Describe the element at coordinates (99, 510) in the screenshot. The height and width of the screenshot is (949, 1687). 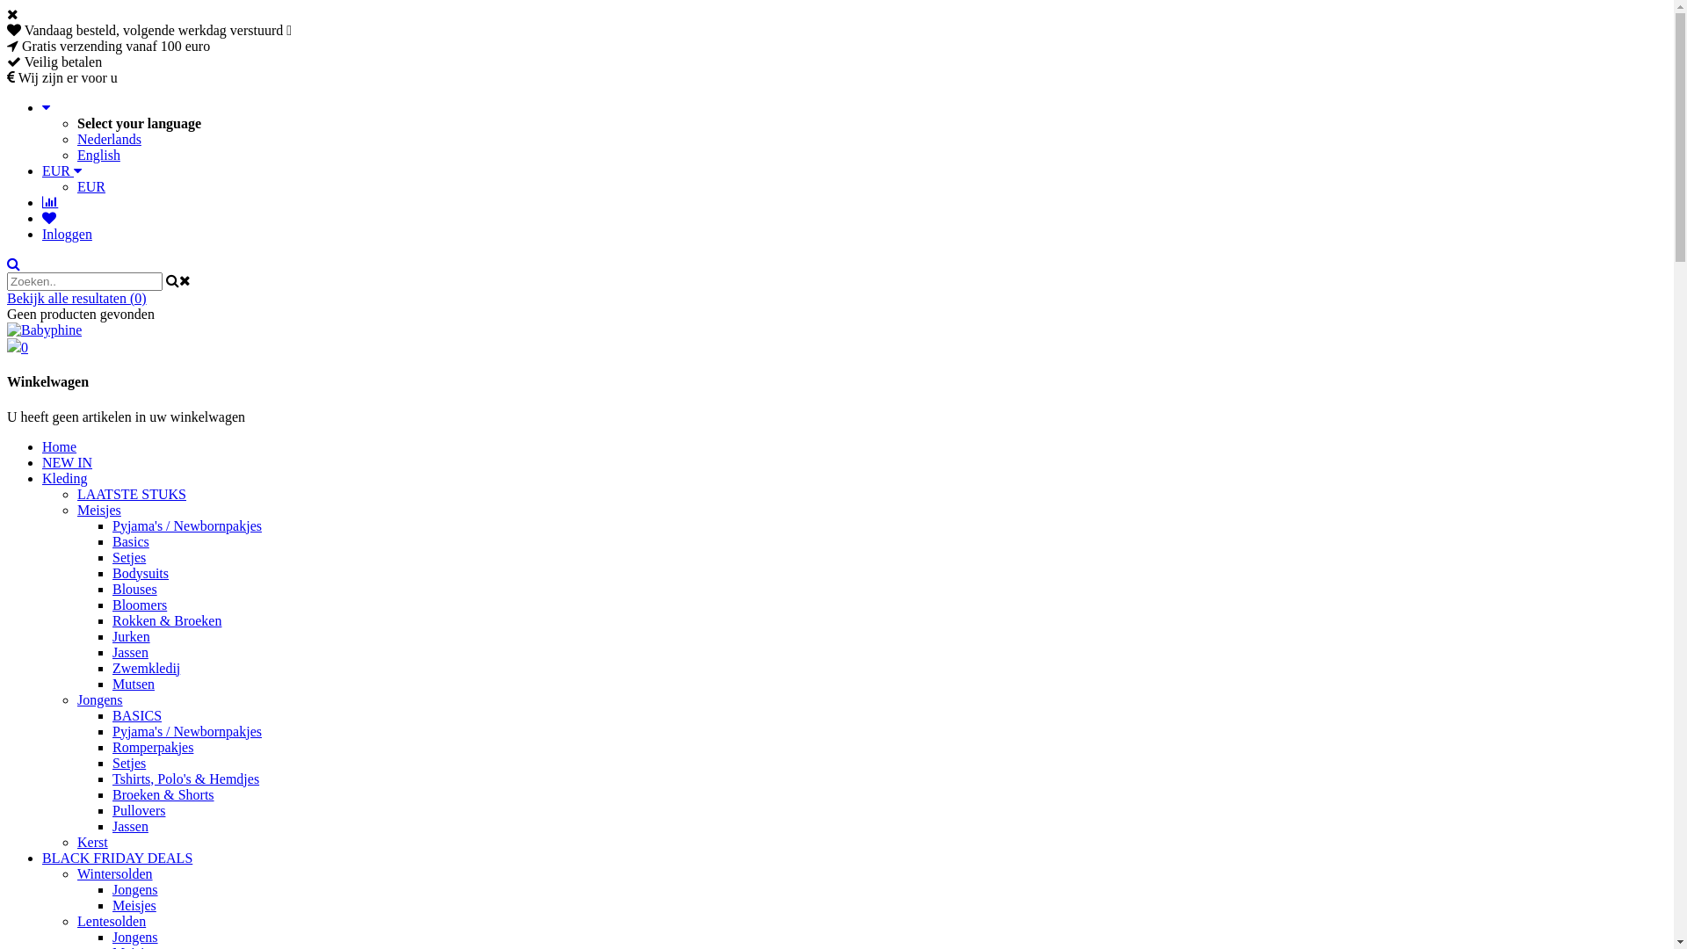
I see `Meisjes` at that location.